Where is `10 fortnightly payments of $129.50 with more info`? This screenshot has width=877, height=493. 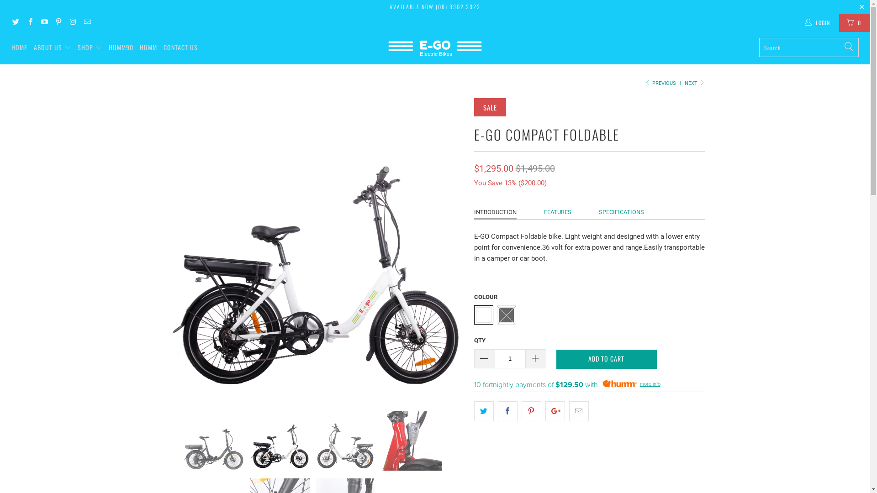 10 fortnightly payments of $129.50 with more info is located at coordinates (589, 385).